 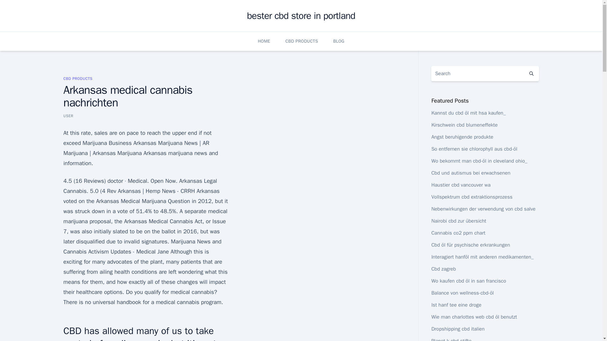 I want to click on CBD PRODUCTS, so click(x=302, y=41).